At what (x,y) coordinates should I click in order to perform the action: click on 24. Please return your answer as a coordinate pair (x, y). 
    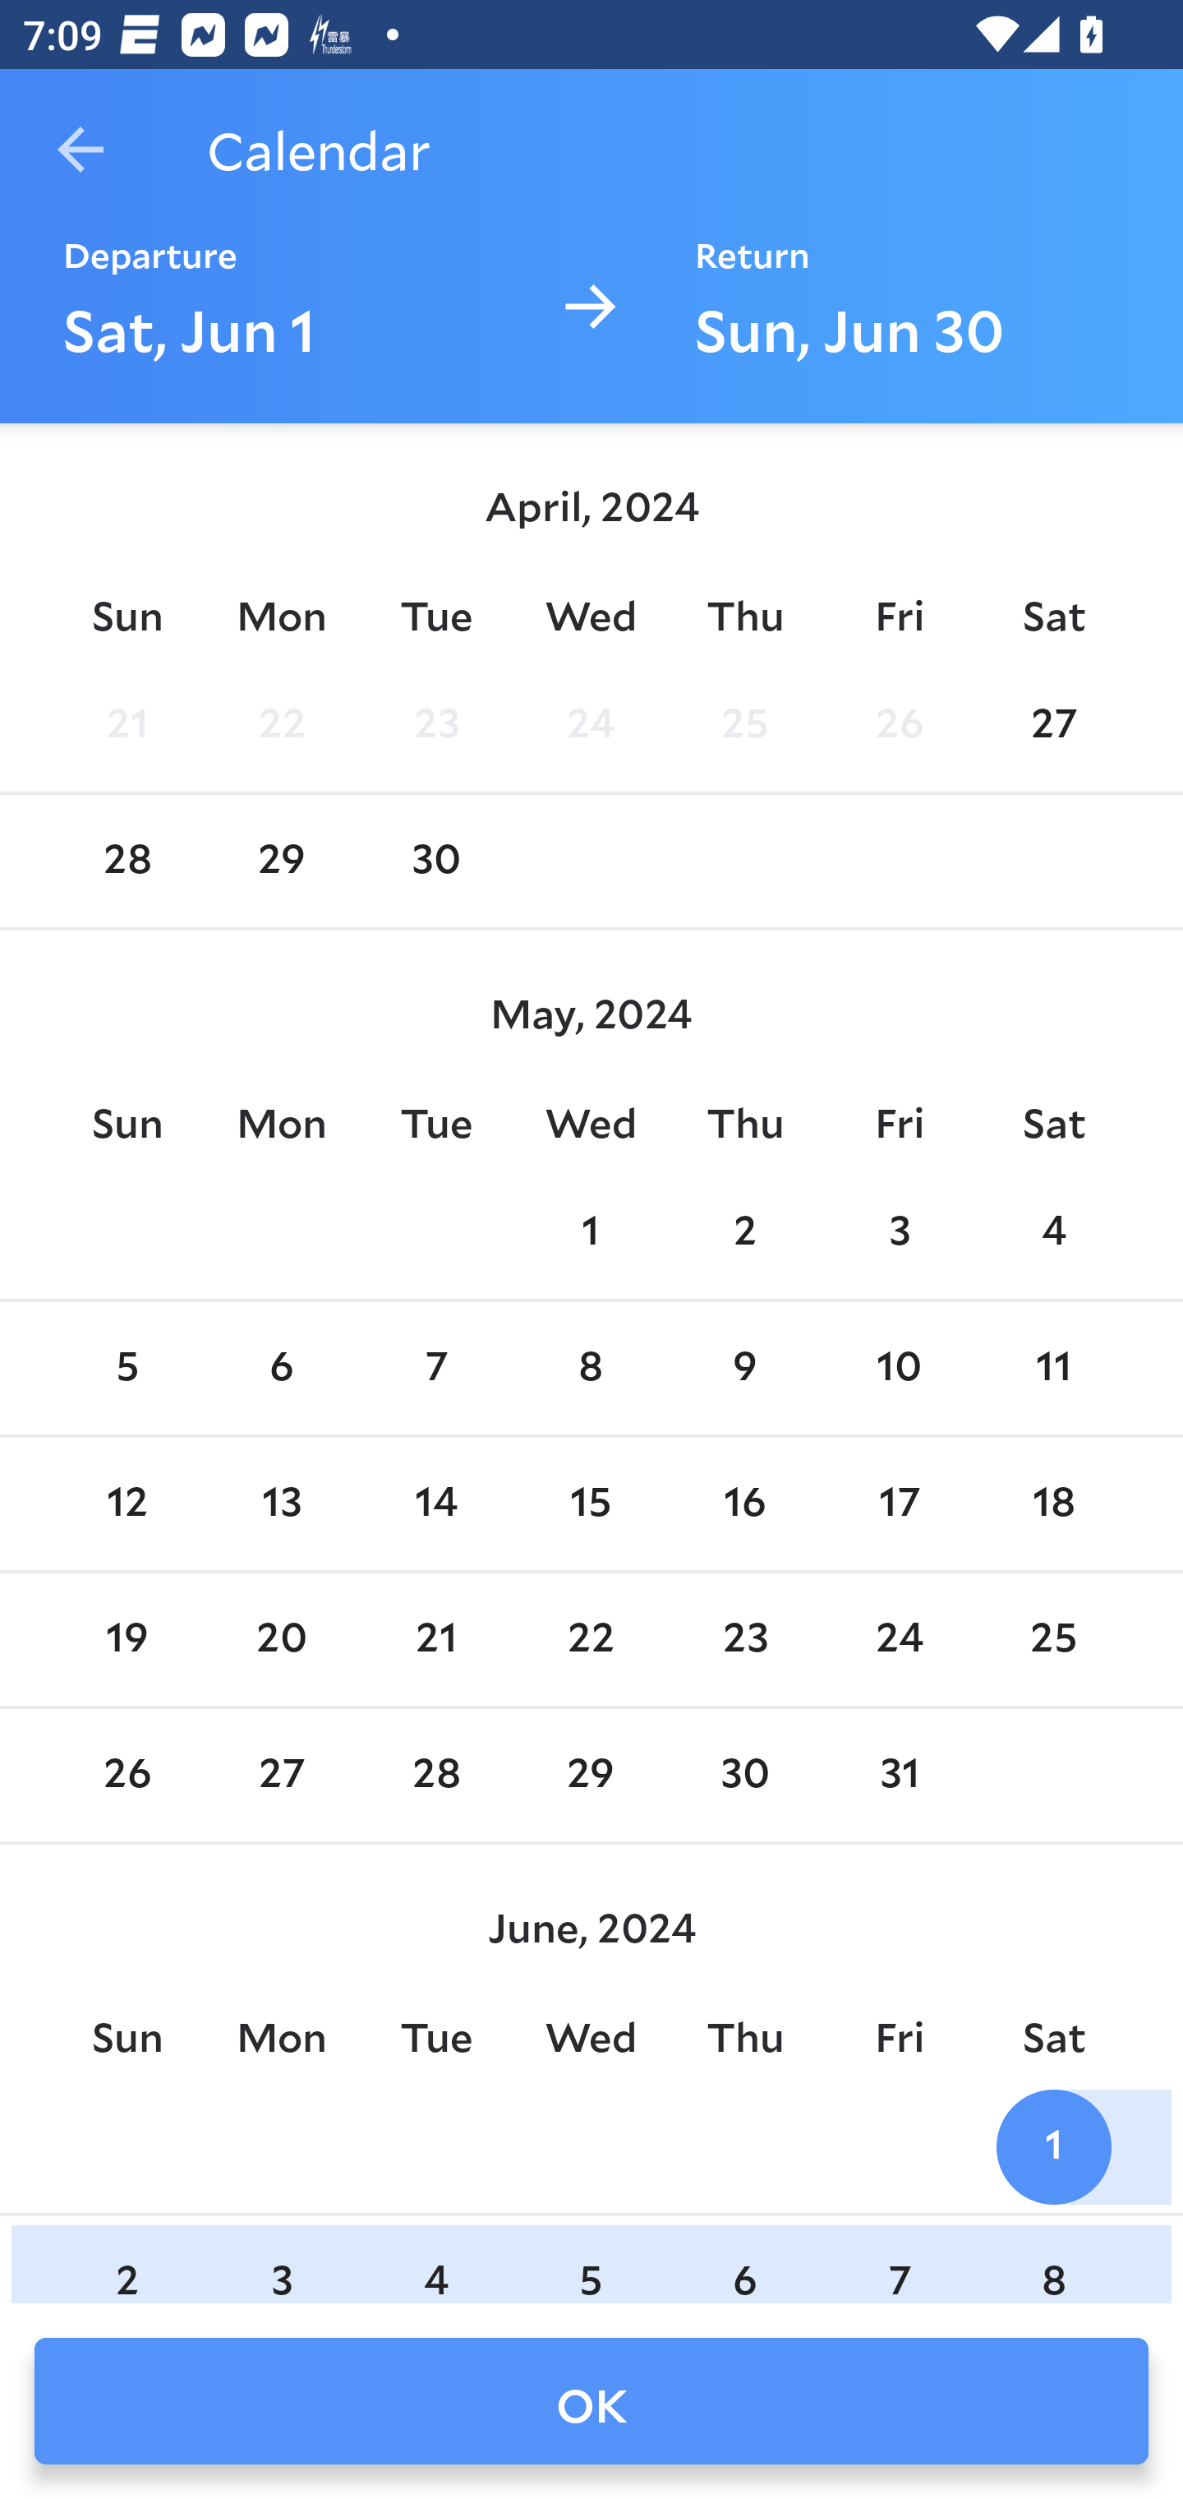
    Looking at the image, I should click on (591, 724).